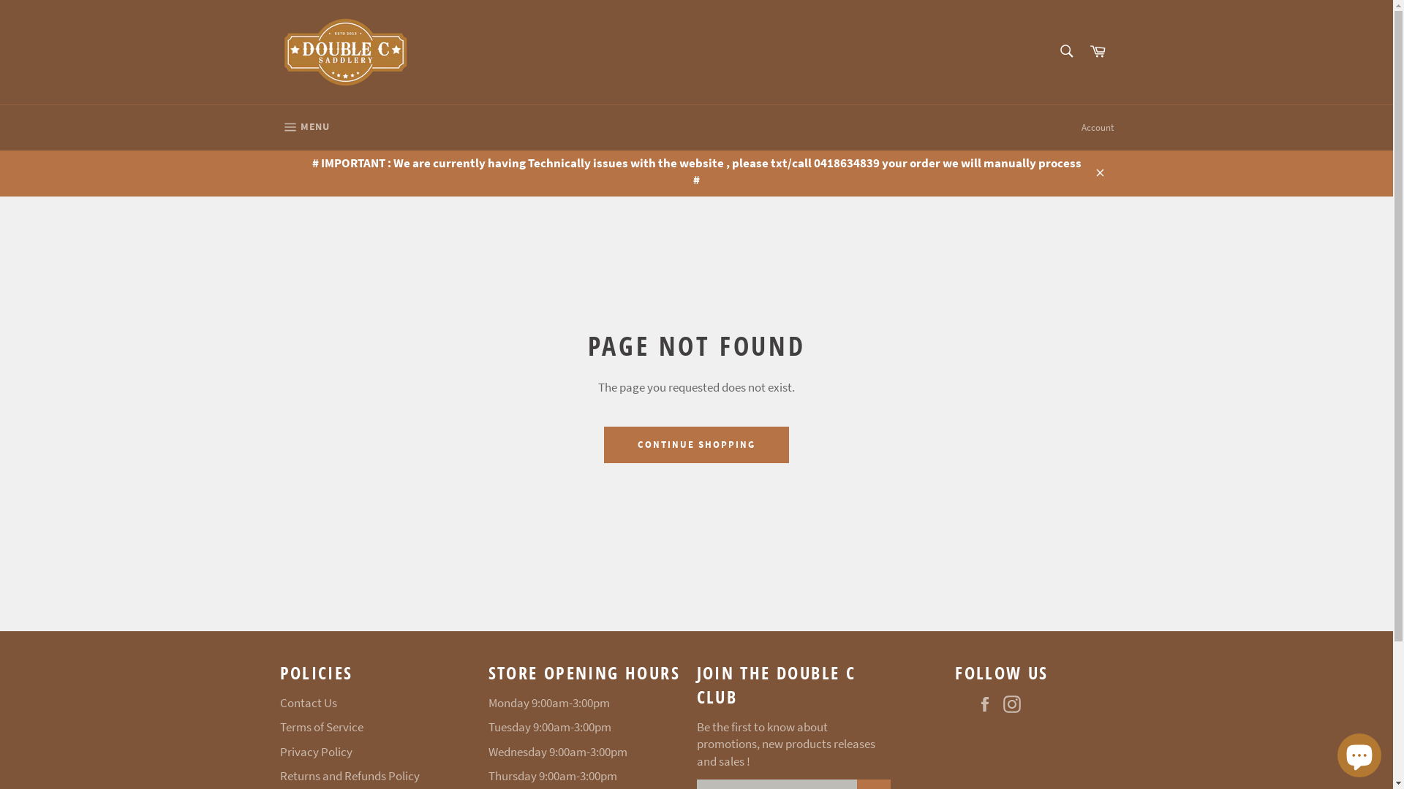 The image size is (1404, 789). Describe the element at coordinates (316, 751) in the screenshot. I see `Privacy Policy` at that location.